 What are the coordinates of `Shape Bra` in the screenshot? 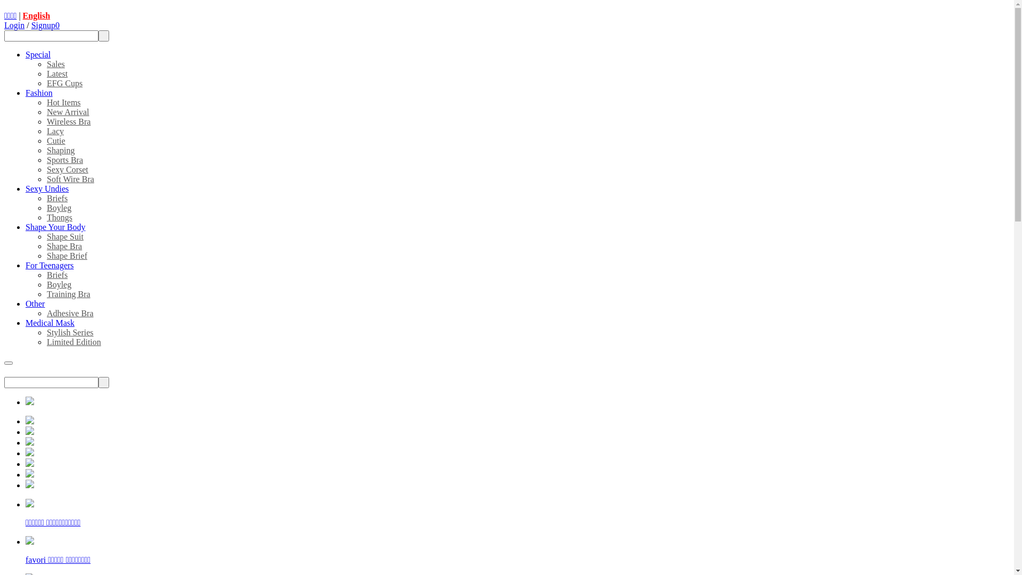 It's located at (64, 246).